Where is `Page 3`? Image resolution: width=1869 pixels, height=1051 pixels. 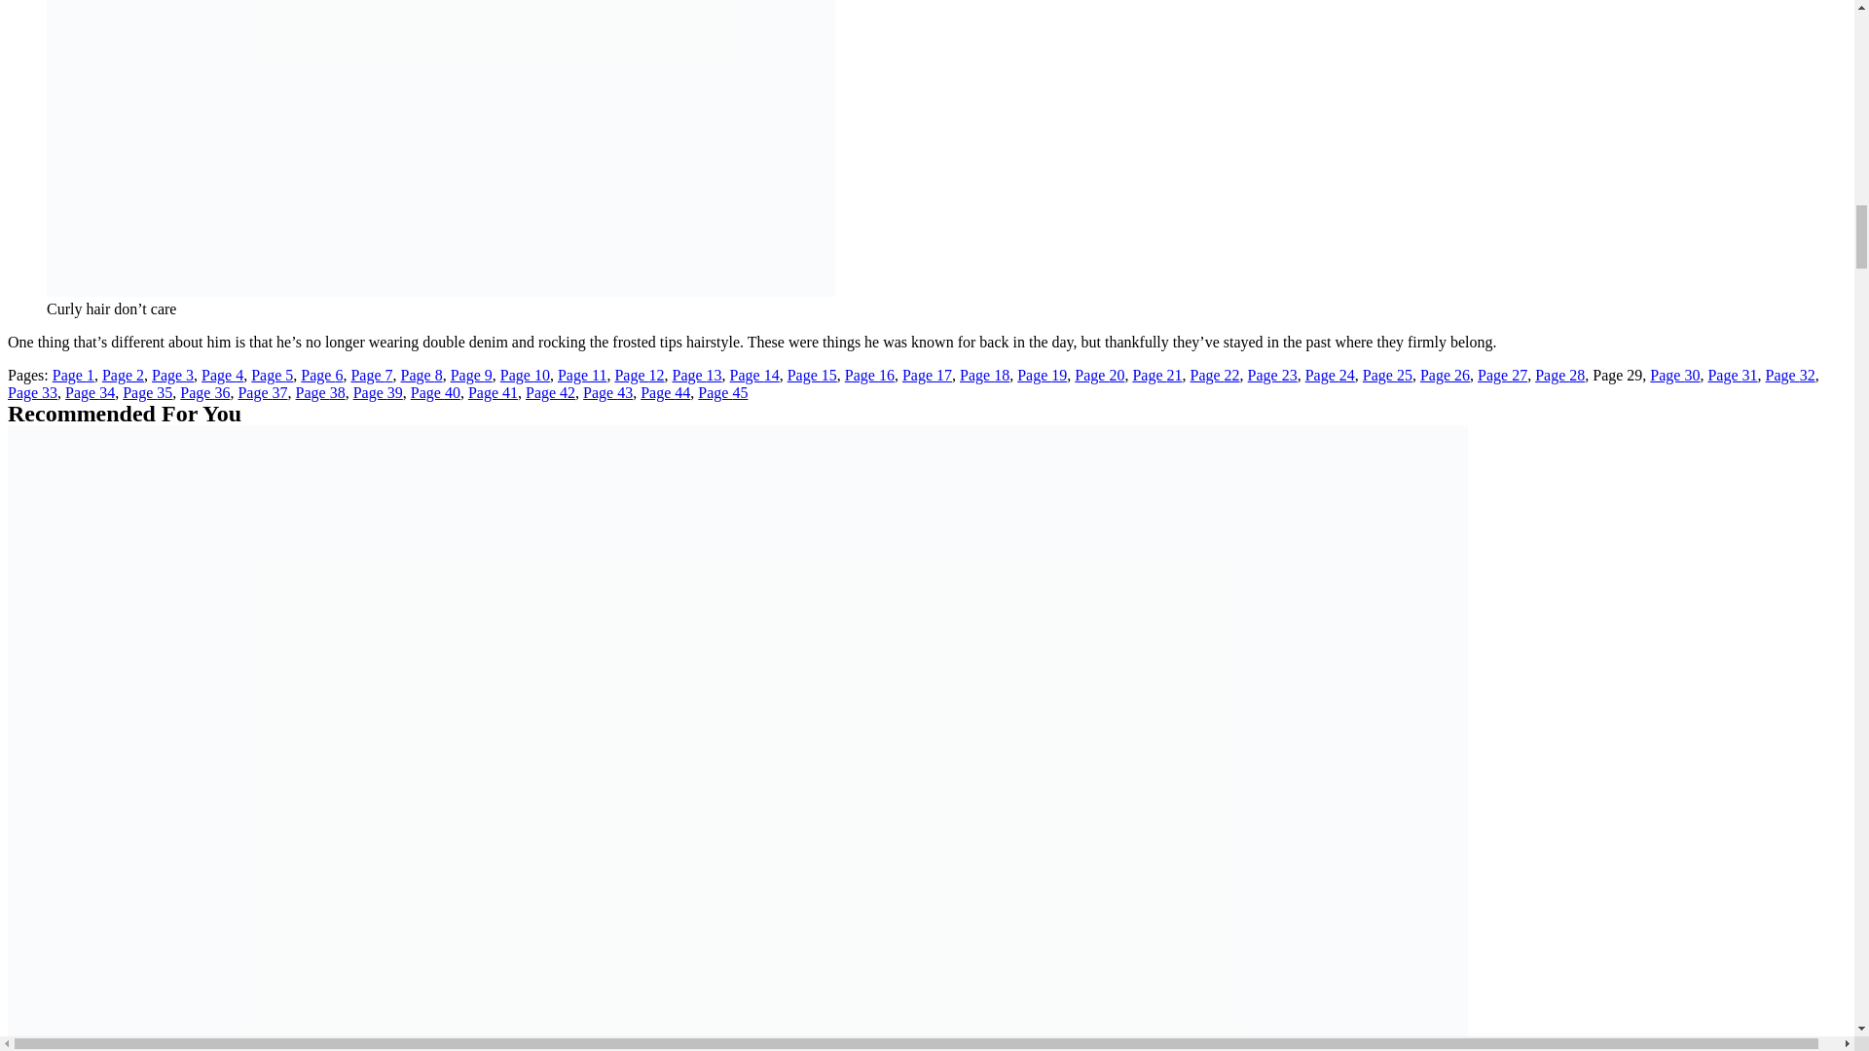 Page 3 is located at coordinates (172, 375).